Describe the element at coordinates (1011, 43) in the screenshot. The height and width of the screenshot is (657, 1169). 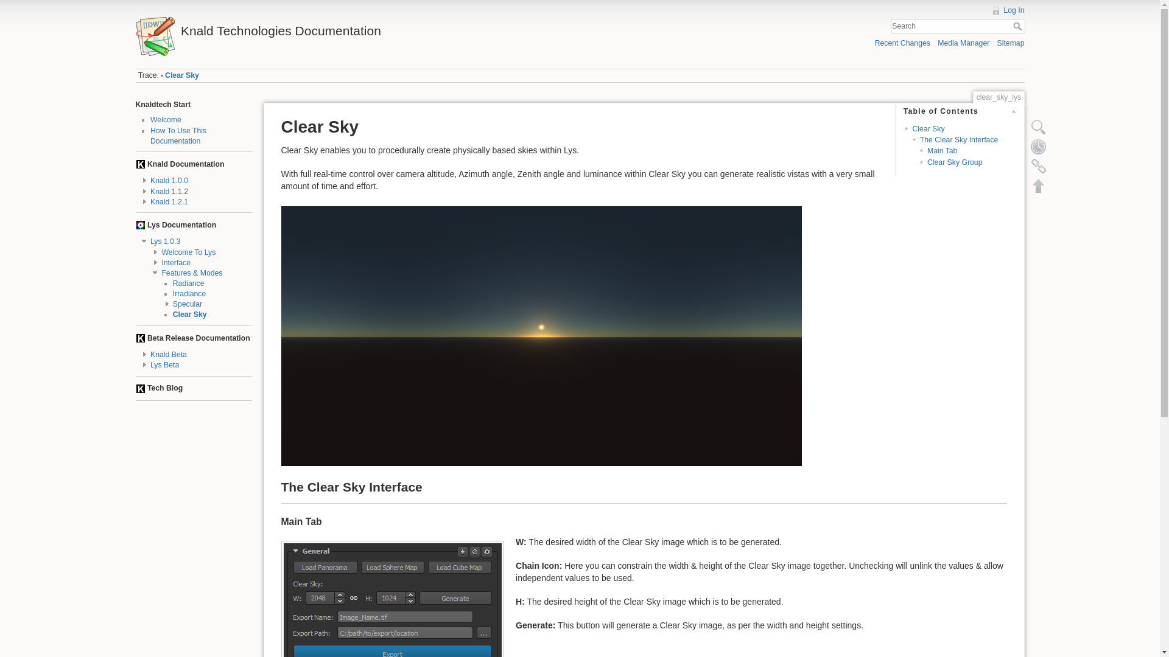
I see `Sitemap` at that location.